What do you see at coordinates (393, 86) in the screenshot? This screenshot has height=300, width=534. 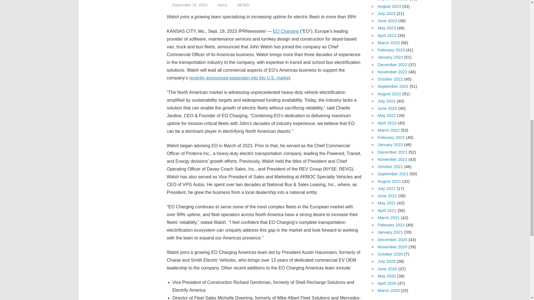 I see `September 2022` at bounding box center [393, 86].